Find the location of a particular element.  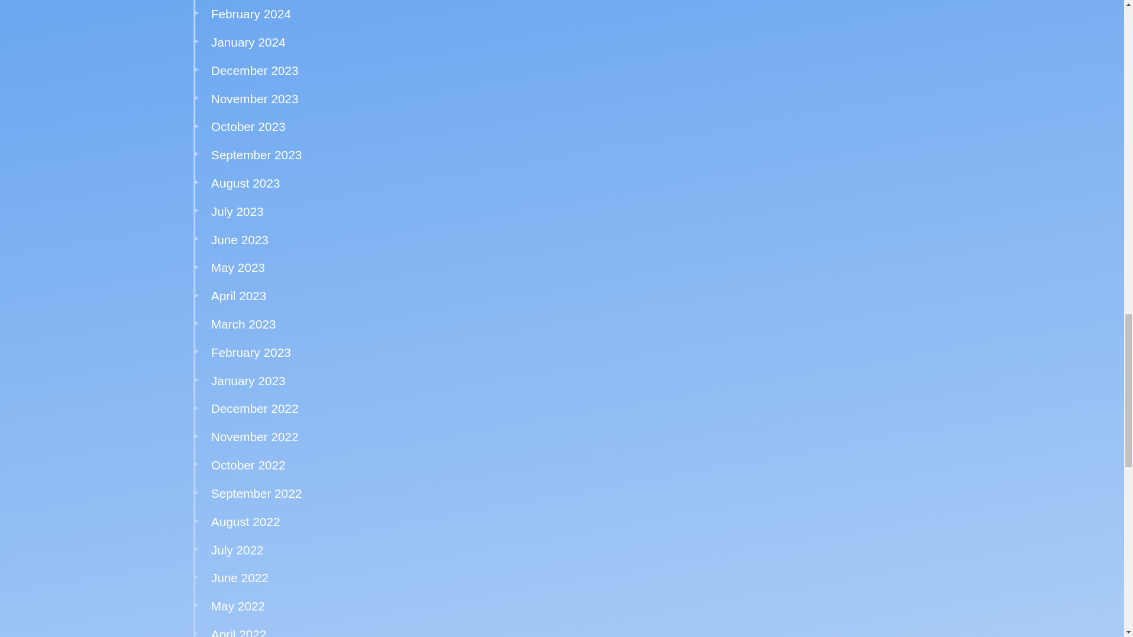

October 2022 is located at coordinates (248, 465).